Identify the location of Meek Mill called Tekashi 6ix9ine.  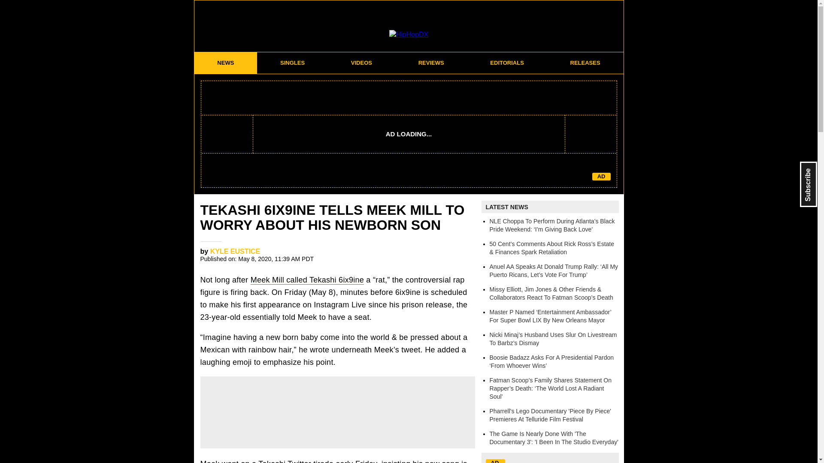
(307, 280).